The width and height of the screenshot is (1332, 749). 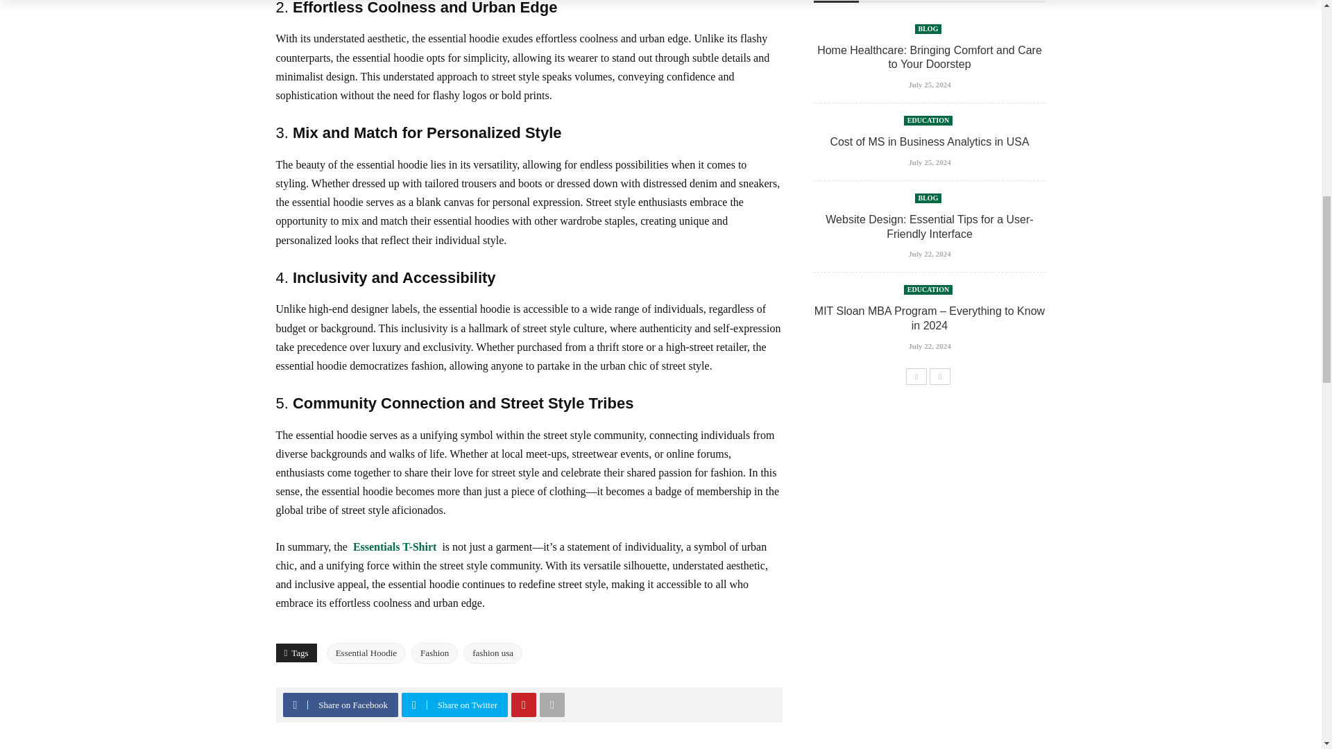 I want to click on Share on Facebook, so click(x=342, y=705).